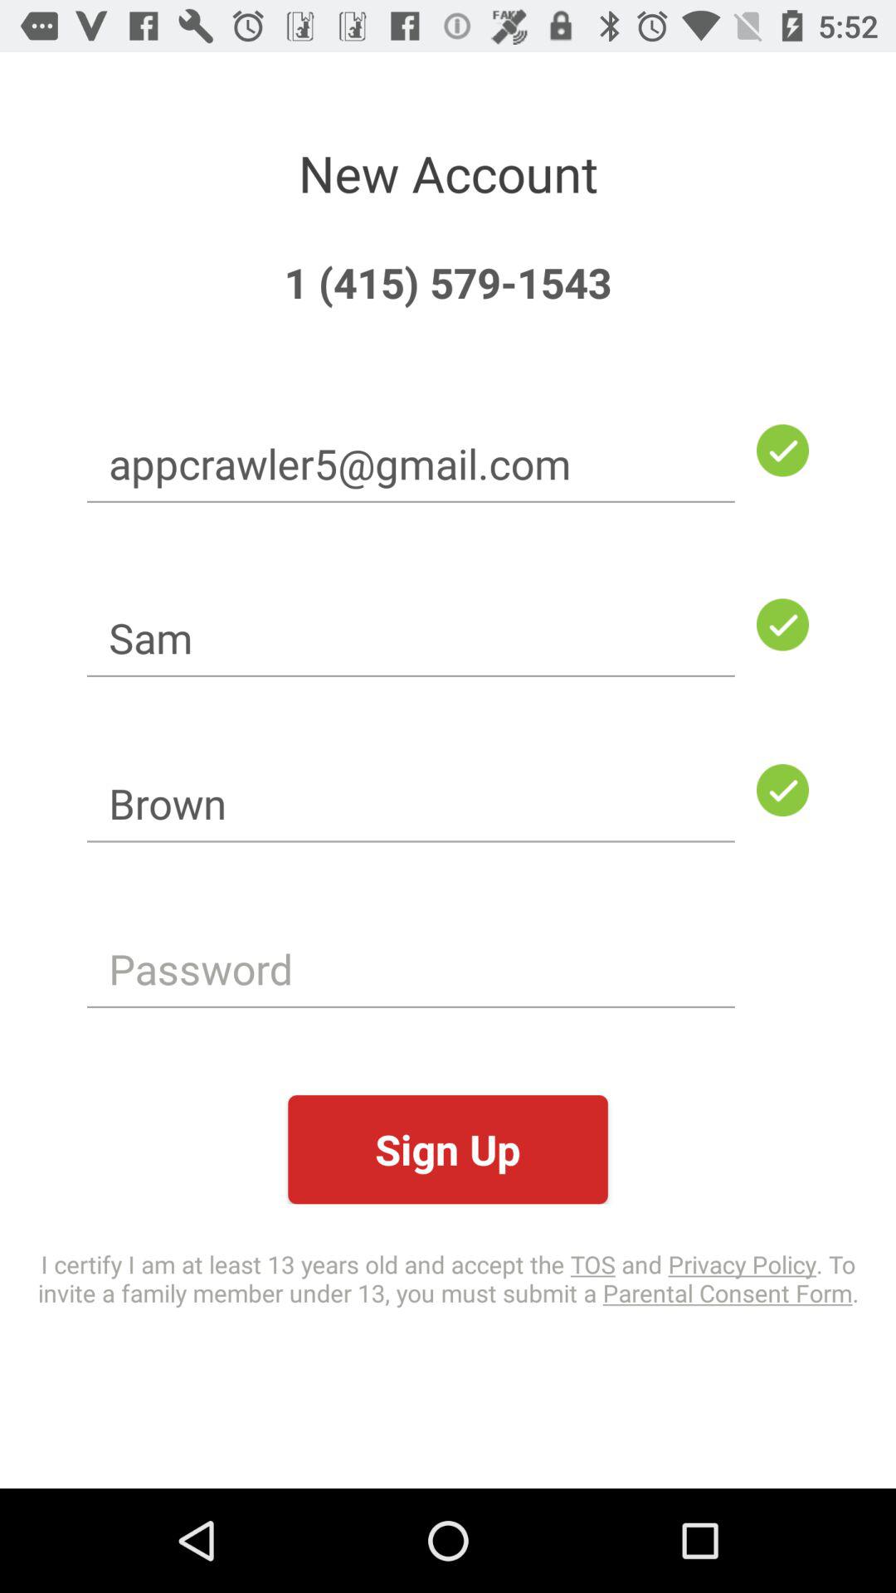  Describe the element at coordinates (411, 637) in the screenshot. I see `open the item above brown item` at that location.